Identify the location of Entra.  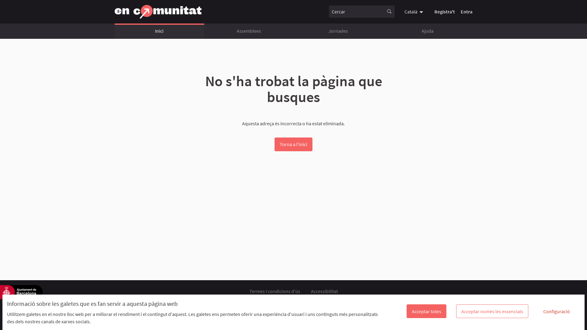
(467, 12).